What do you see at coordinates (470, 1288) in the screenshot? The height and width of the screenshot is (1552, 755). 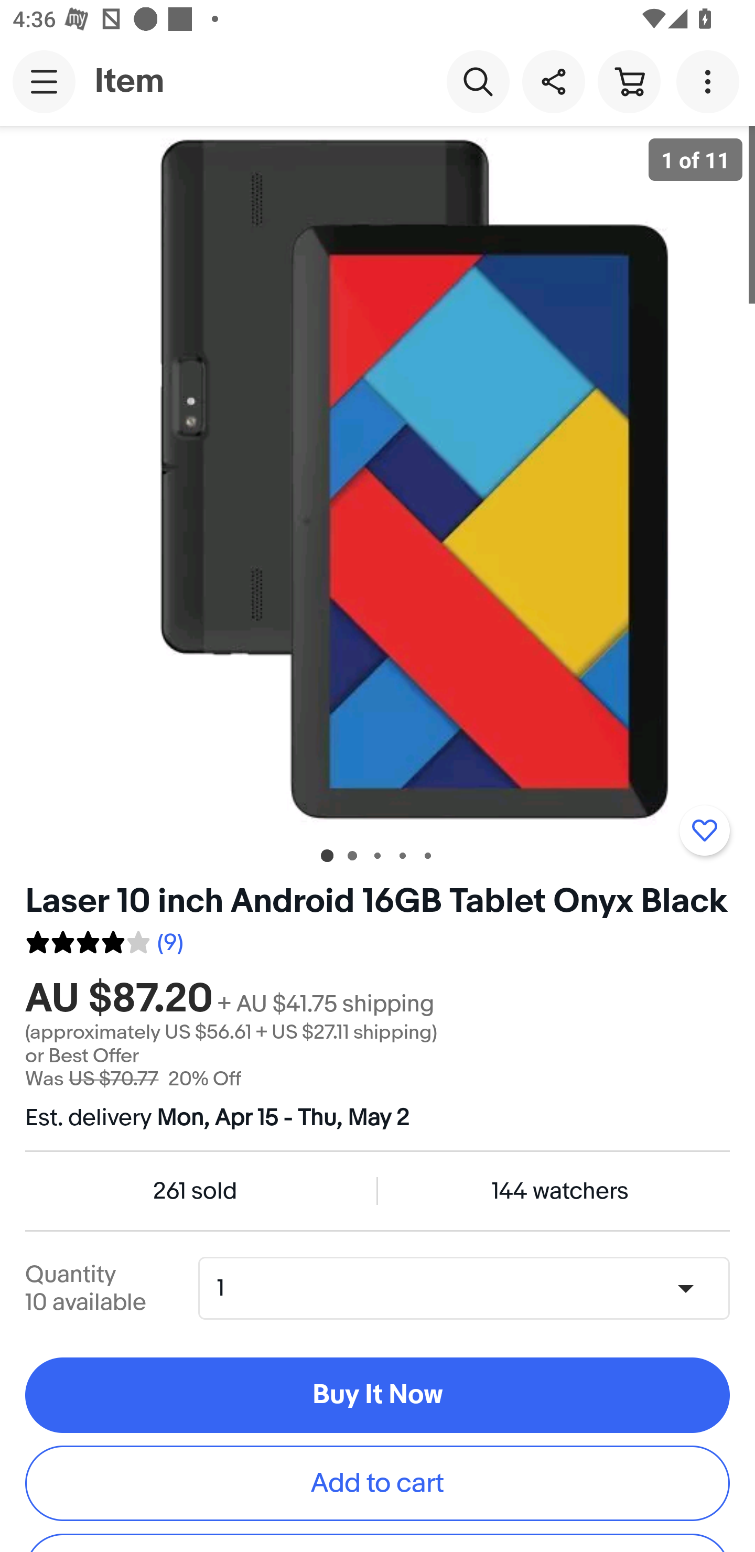 I see `Quantity,1,10 available 1` at bounding box center [470, 1288].